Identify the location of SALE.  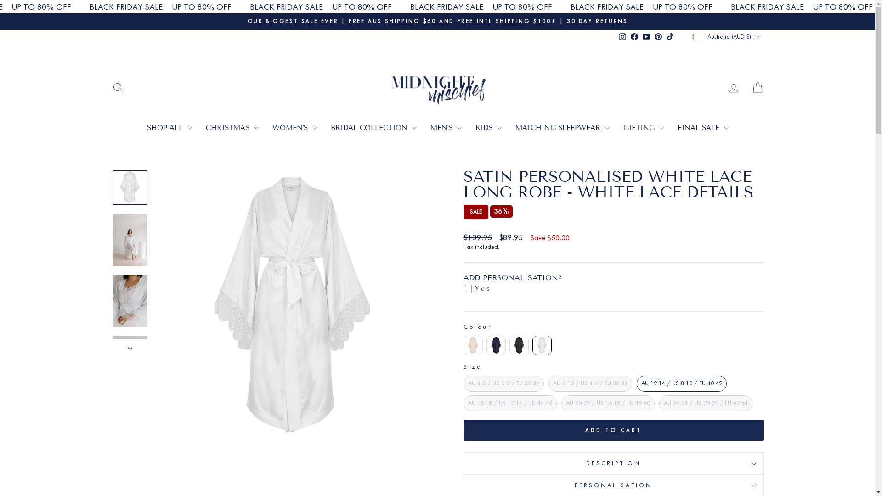
(475, 212).